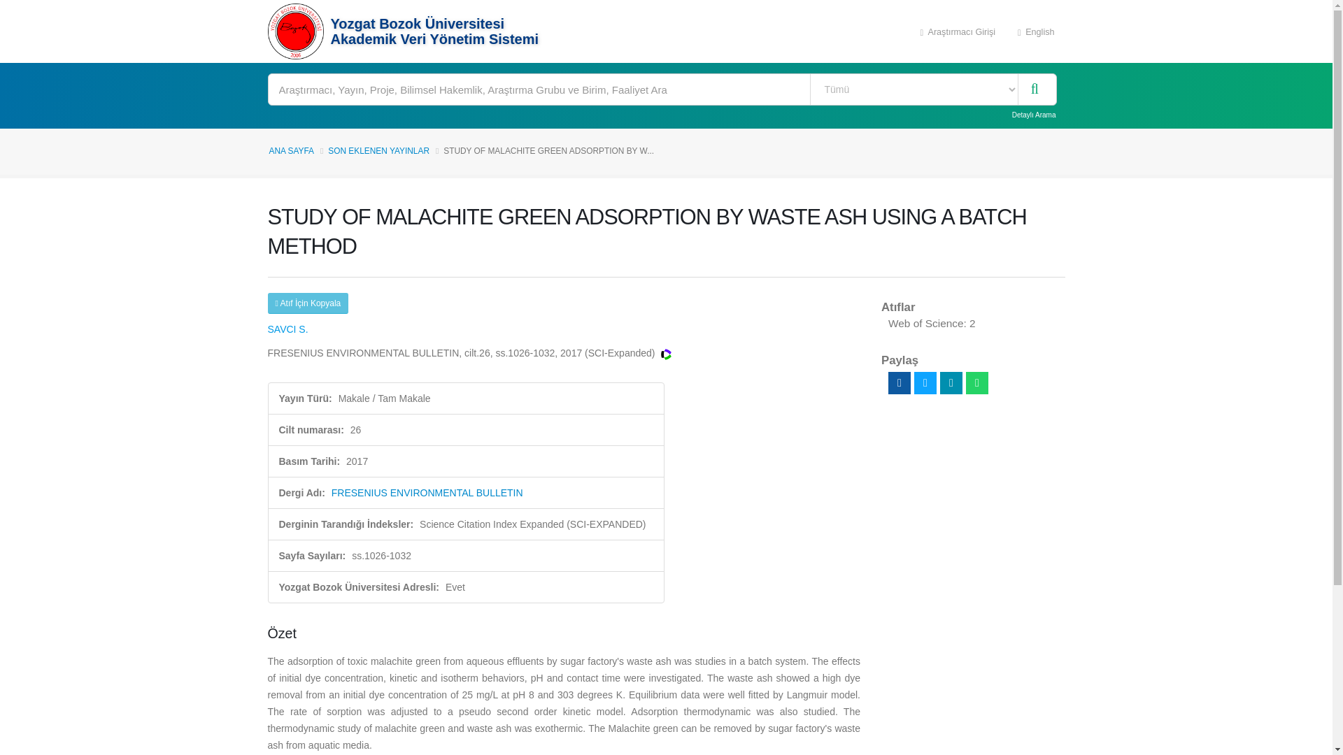 The image size is (1343, 755). Describe the element at coordinates (287, 329) in the screenshot. I see `SAVCI S.` at that location.